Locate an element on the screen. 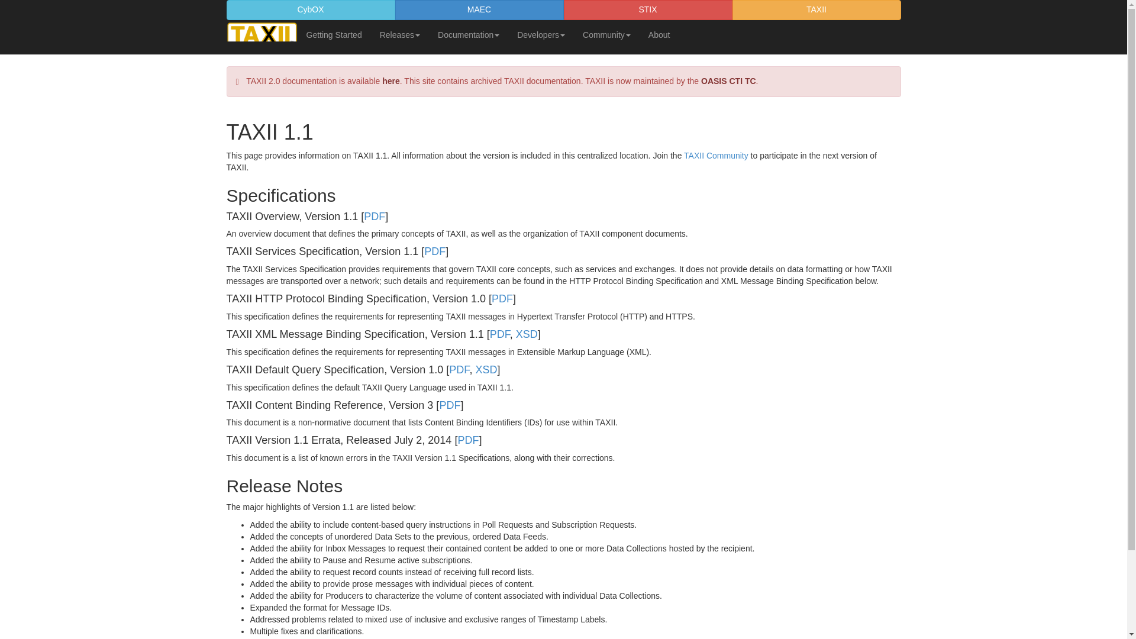  PDF is located at coordinates (502, 298).